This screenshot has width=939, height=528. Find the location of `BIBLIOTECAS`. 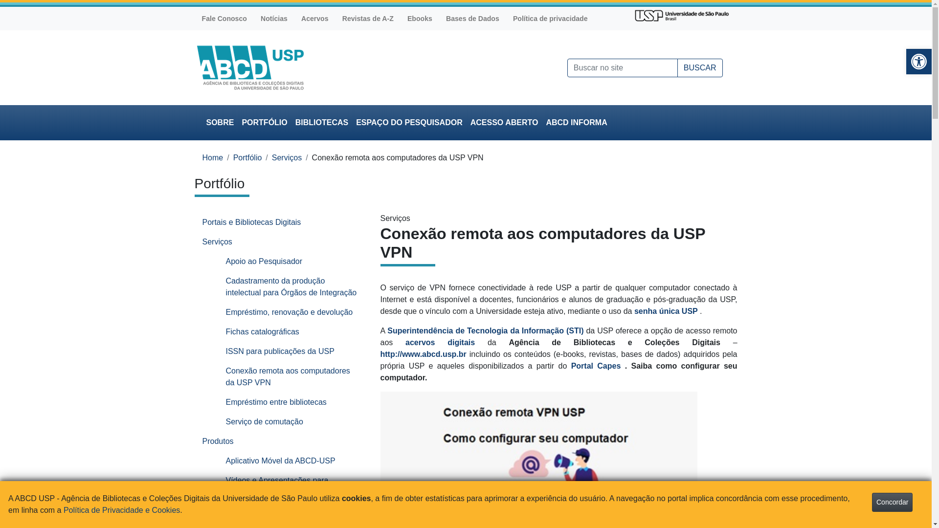

BIBLIOTECAS is located at coordinates (322, 123).